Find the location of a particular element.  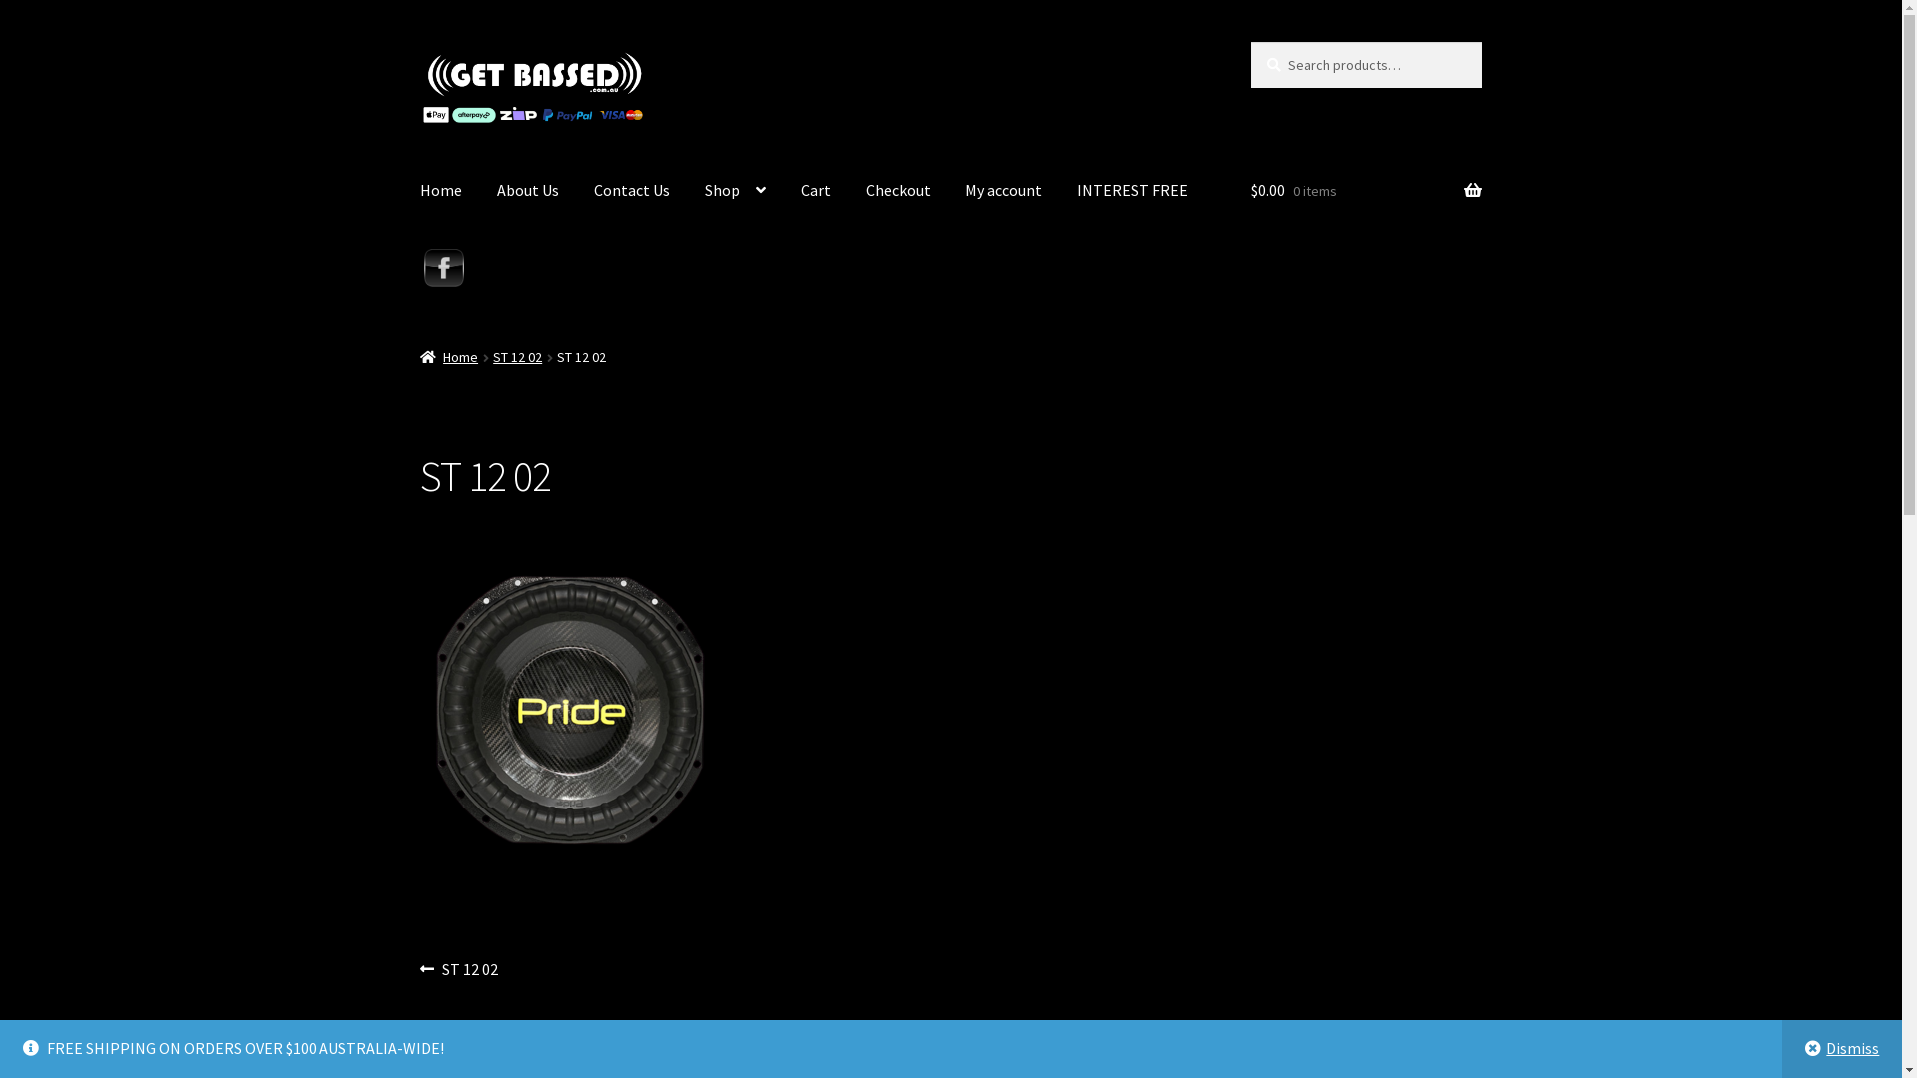

About Us is located at coordinates (528, 191).